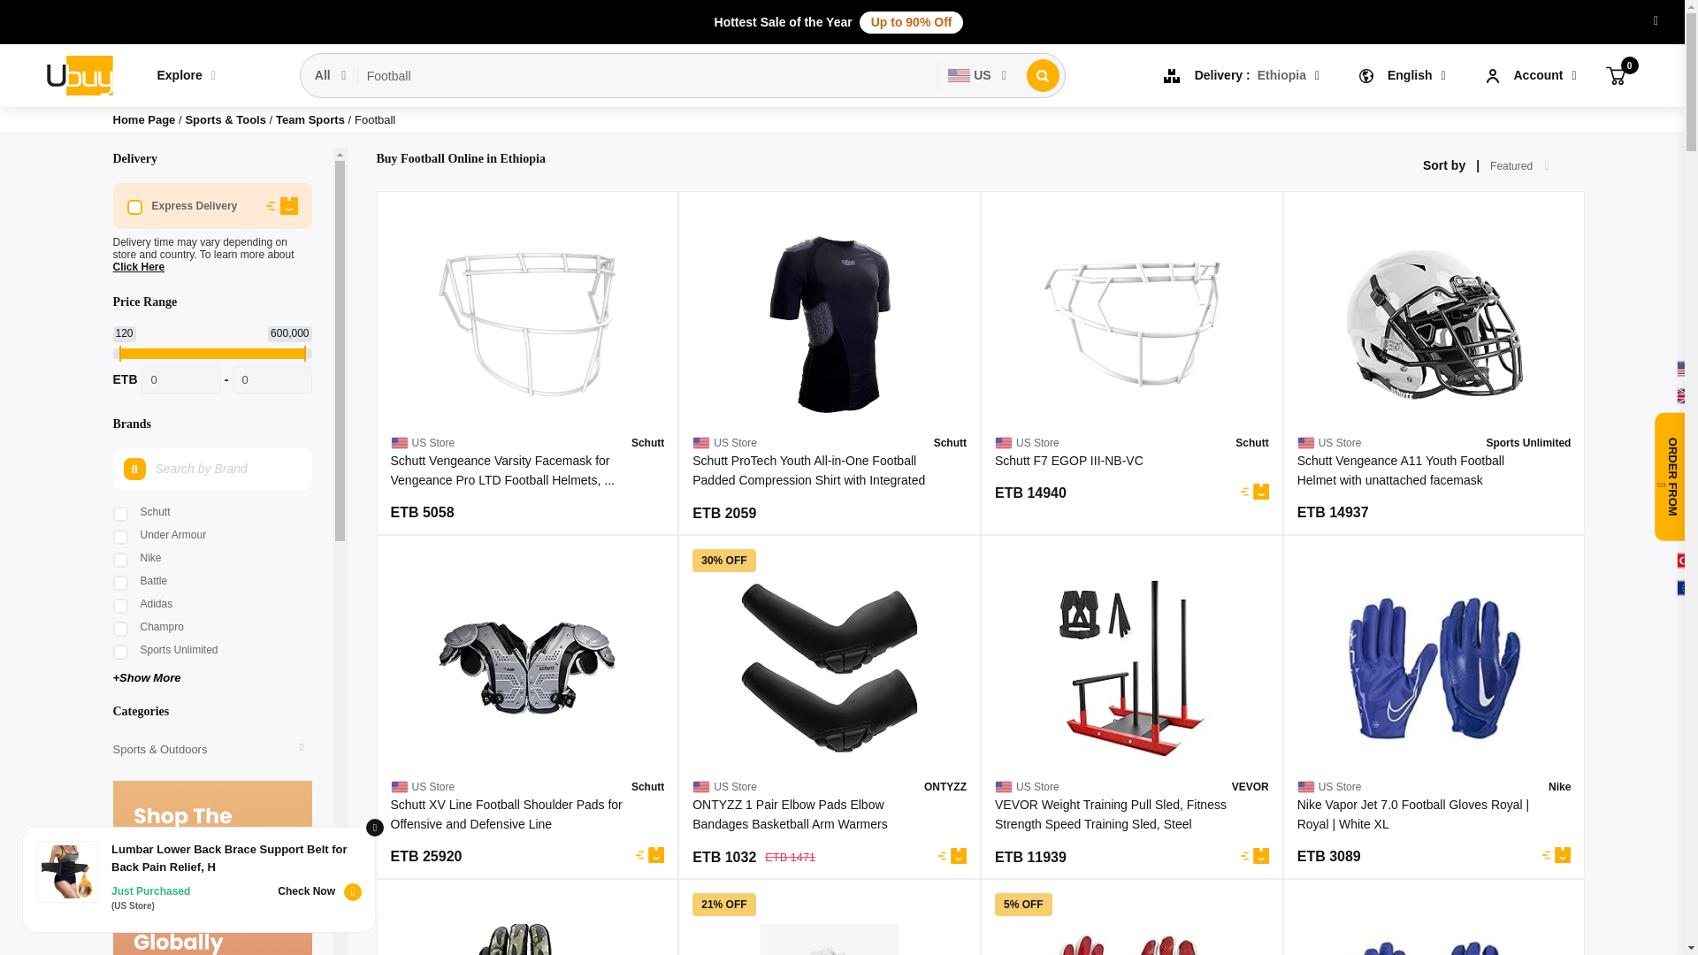 The image size is (1698, 955). I want to click on US, so click(978, 75).